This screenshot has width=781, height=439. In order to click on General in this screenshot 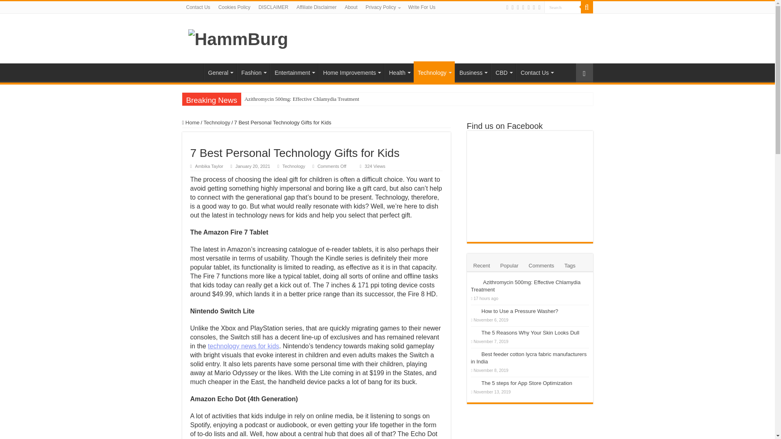, I will do `click(220, 72)`.